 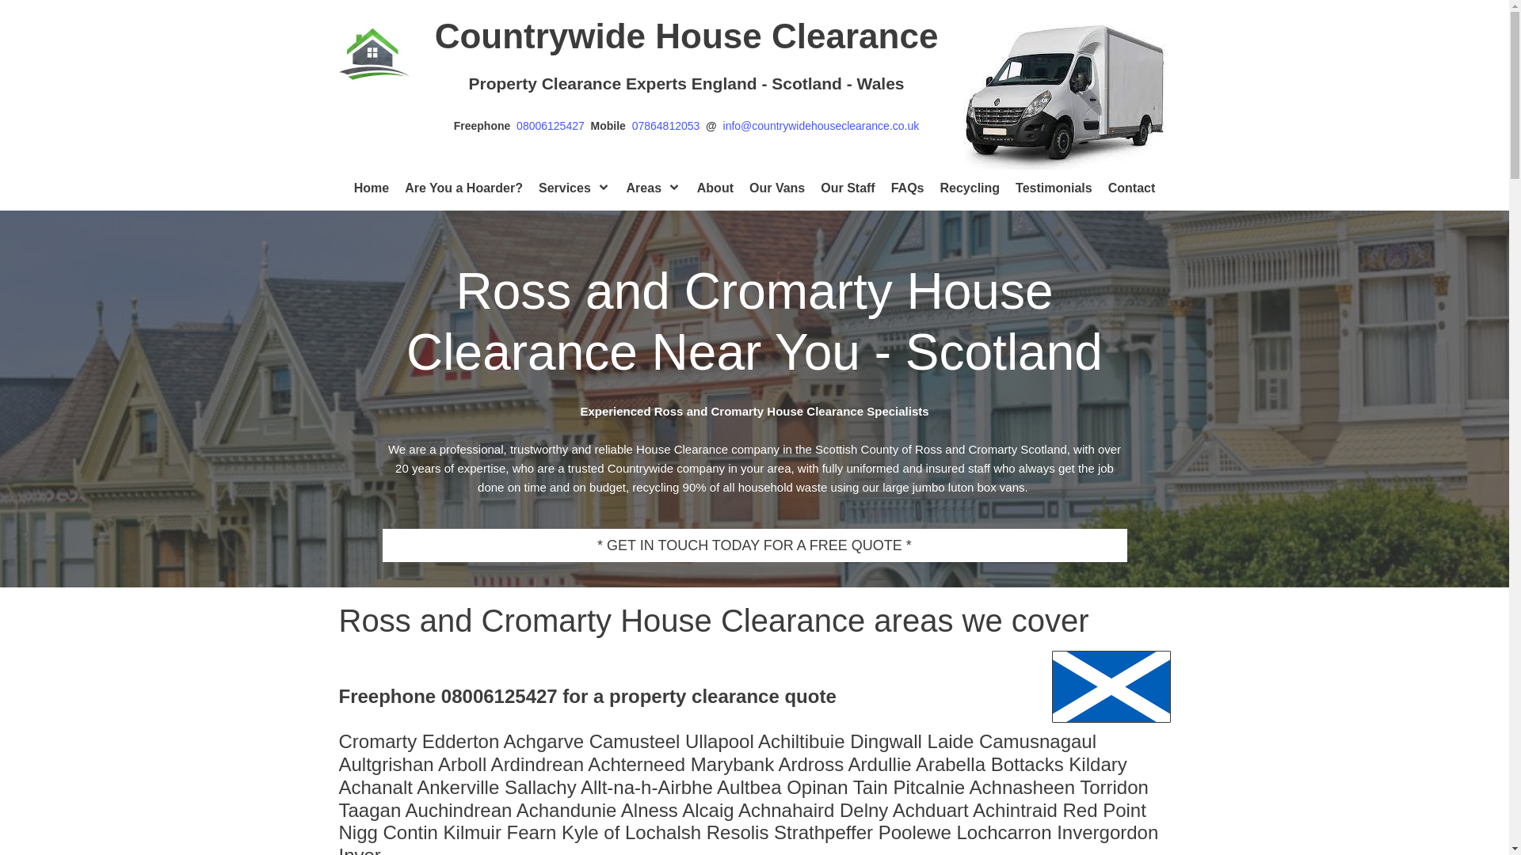 What do you see at coordinates (574, 188) in the screenshot?
I see `Services` at bounding box center [574, 188].